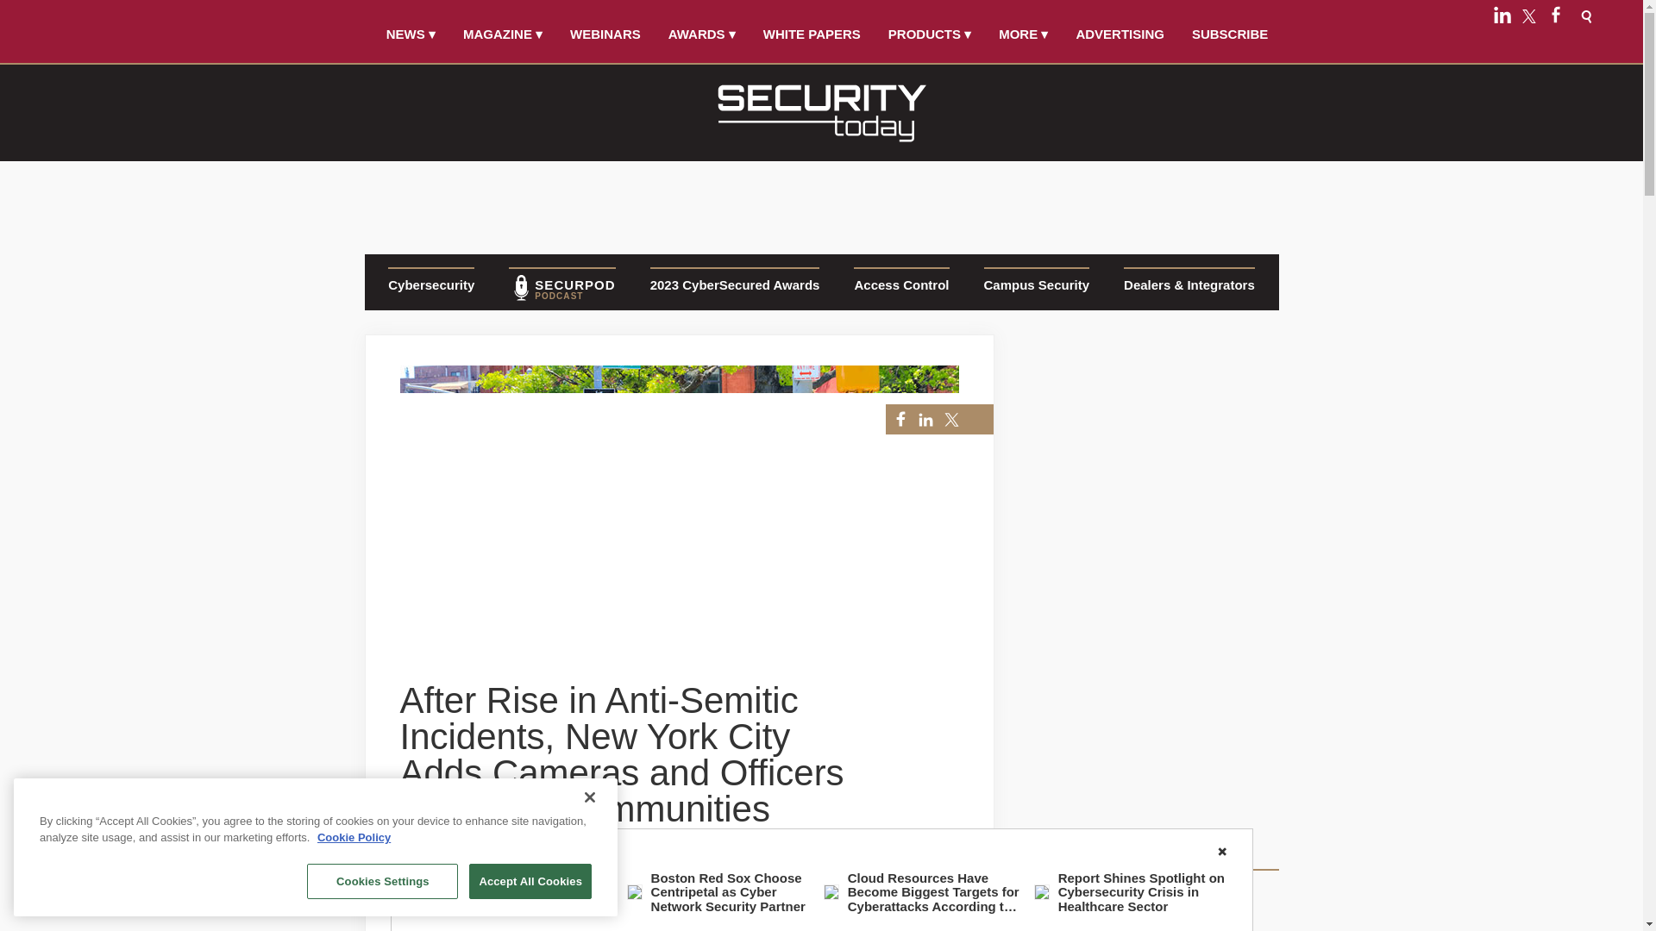 The image size is (1656, 931). What do you see at coordinates (812, 34) in the screenshot?
I see `WHITE PAPERS` at bounding box center [812, 34].